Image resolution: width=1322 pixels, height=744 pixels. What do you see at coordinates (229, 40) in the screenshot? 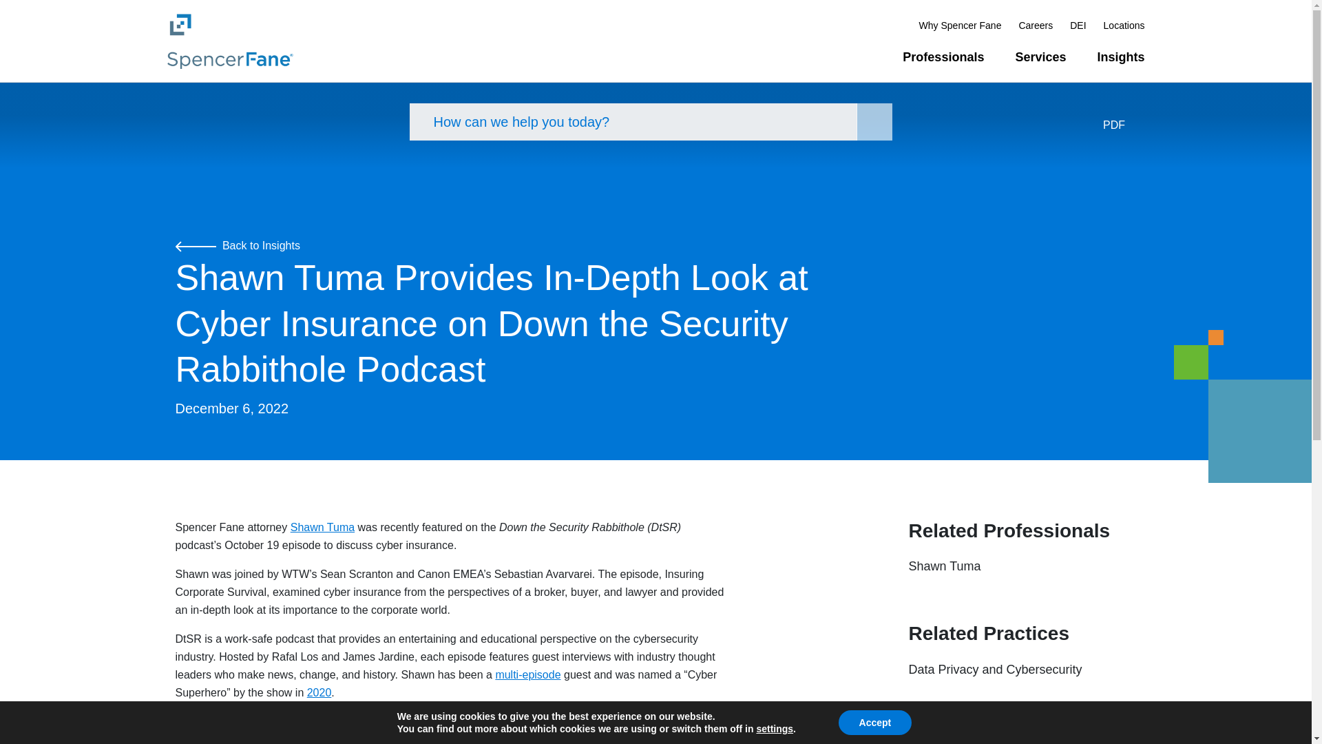
I see `Spencer Fane` at bounding box center [229, 40].